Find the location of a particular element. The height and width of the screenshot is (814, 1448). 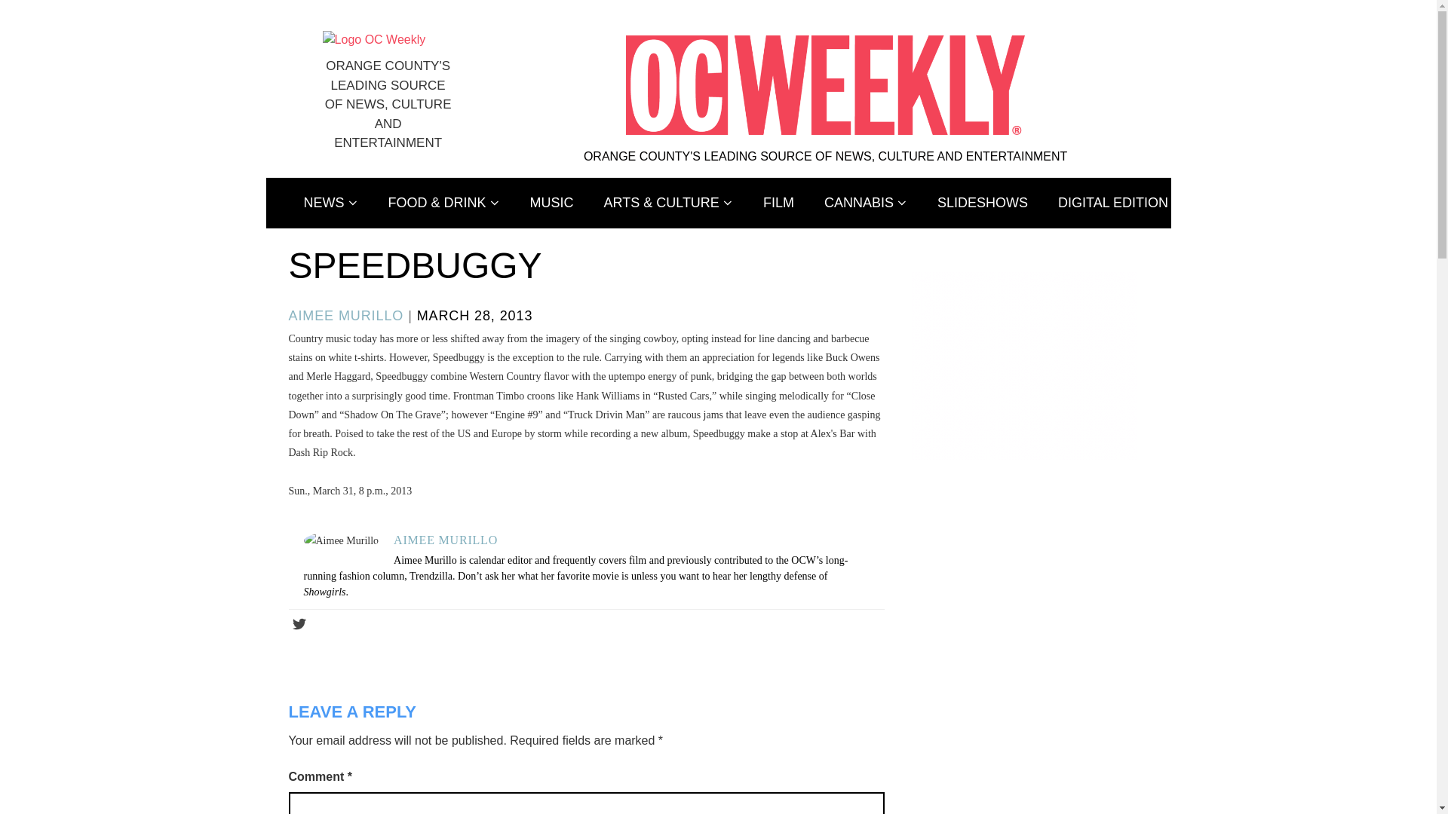

MUSIC is located at coordinates (552, 203).